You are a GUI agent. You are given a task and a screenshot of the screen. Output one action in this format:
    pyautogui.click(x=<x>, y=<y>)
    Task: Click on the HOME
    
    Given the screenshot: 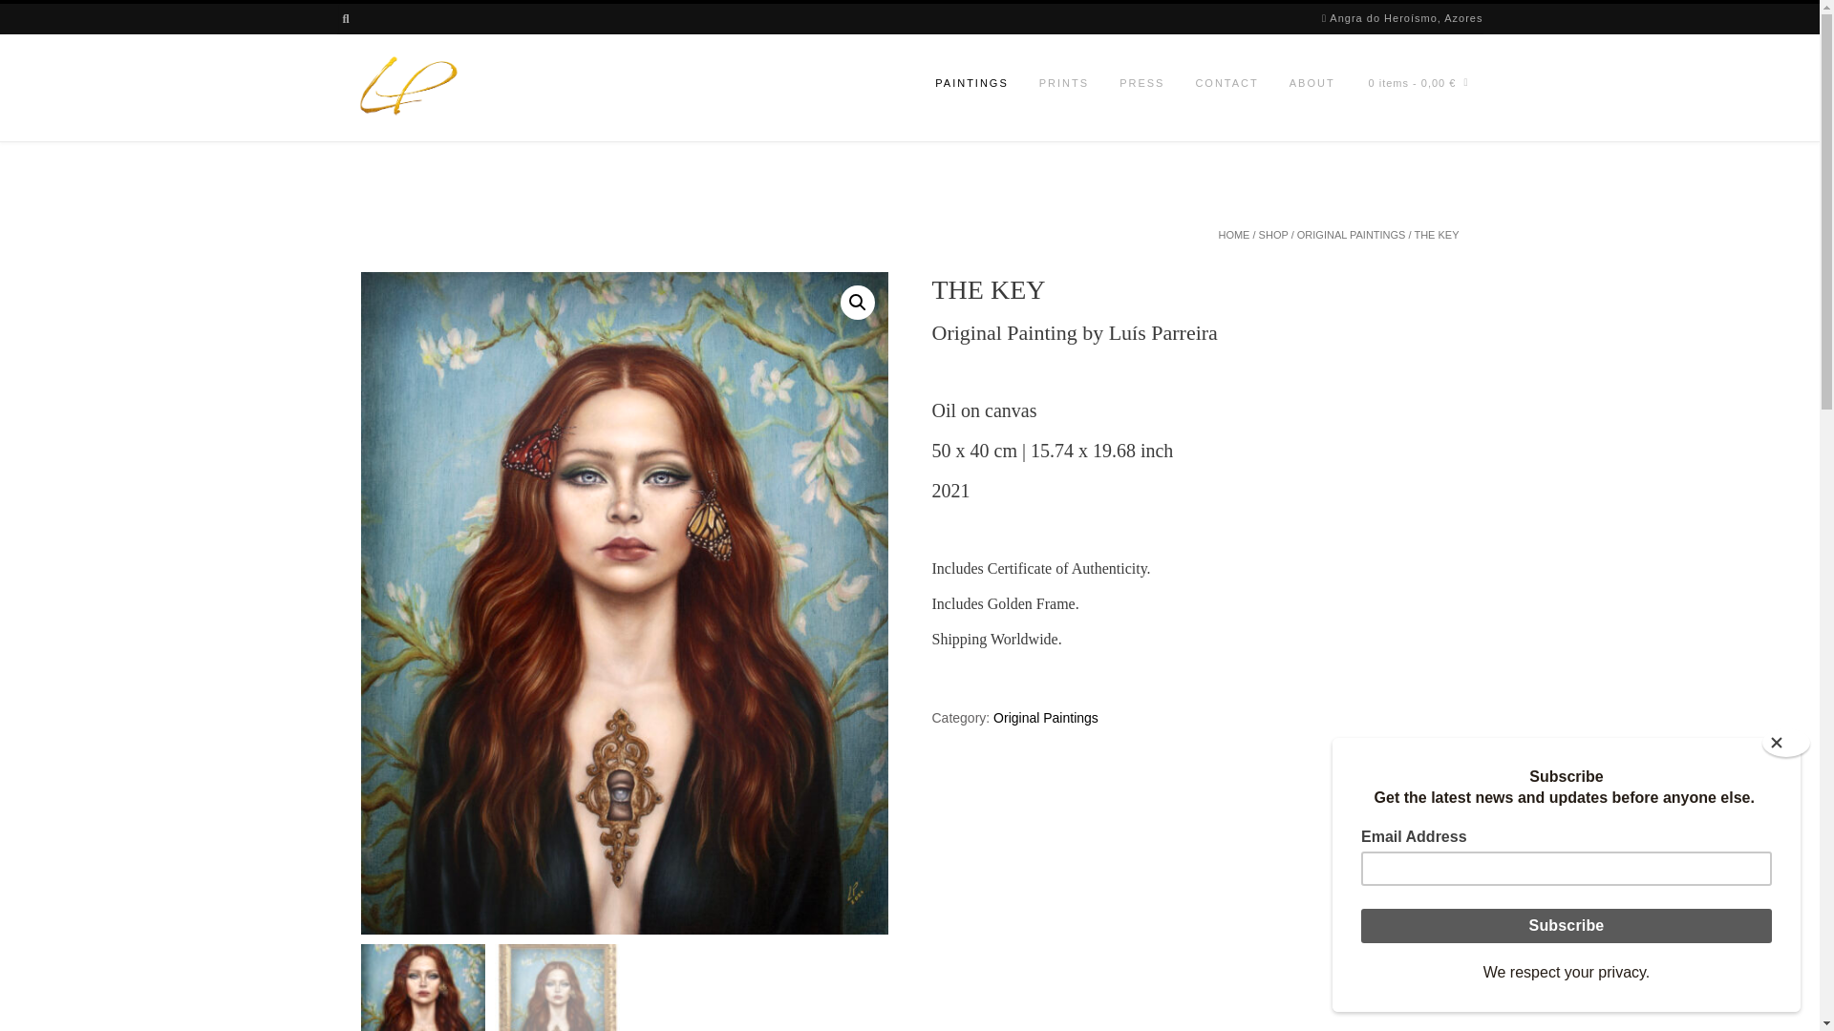 What is the action you would take?
    pyautogui.click(x=1232, y=234)
    